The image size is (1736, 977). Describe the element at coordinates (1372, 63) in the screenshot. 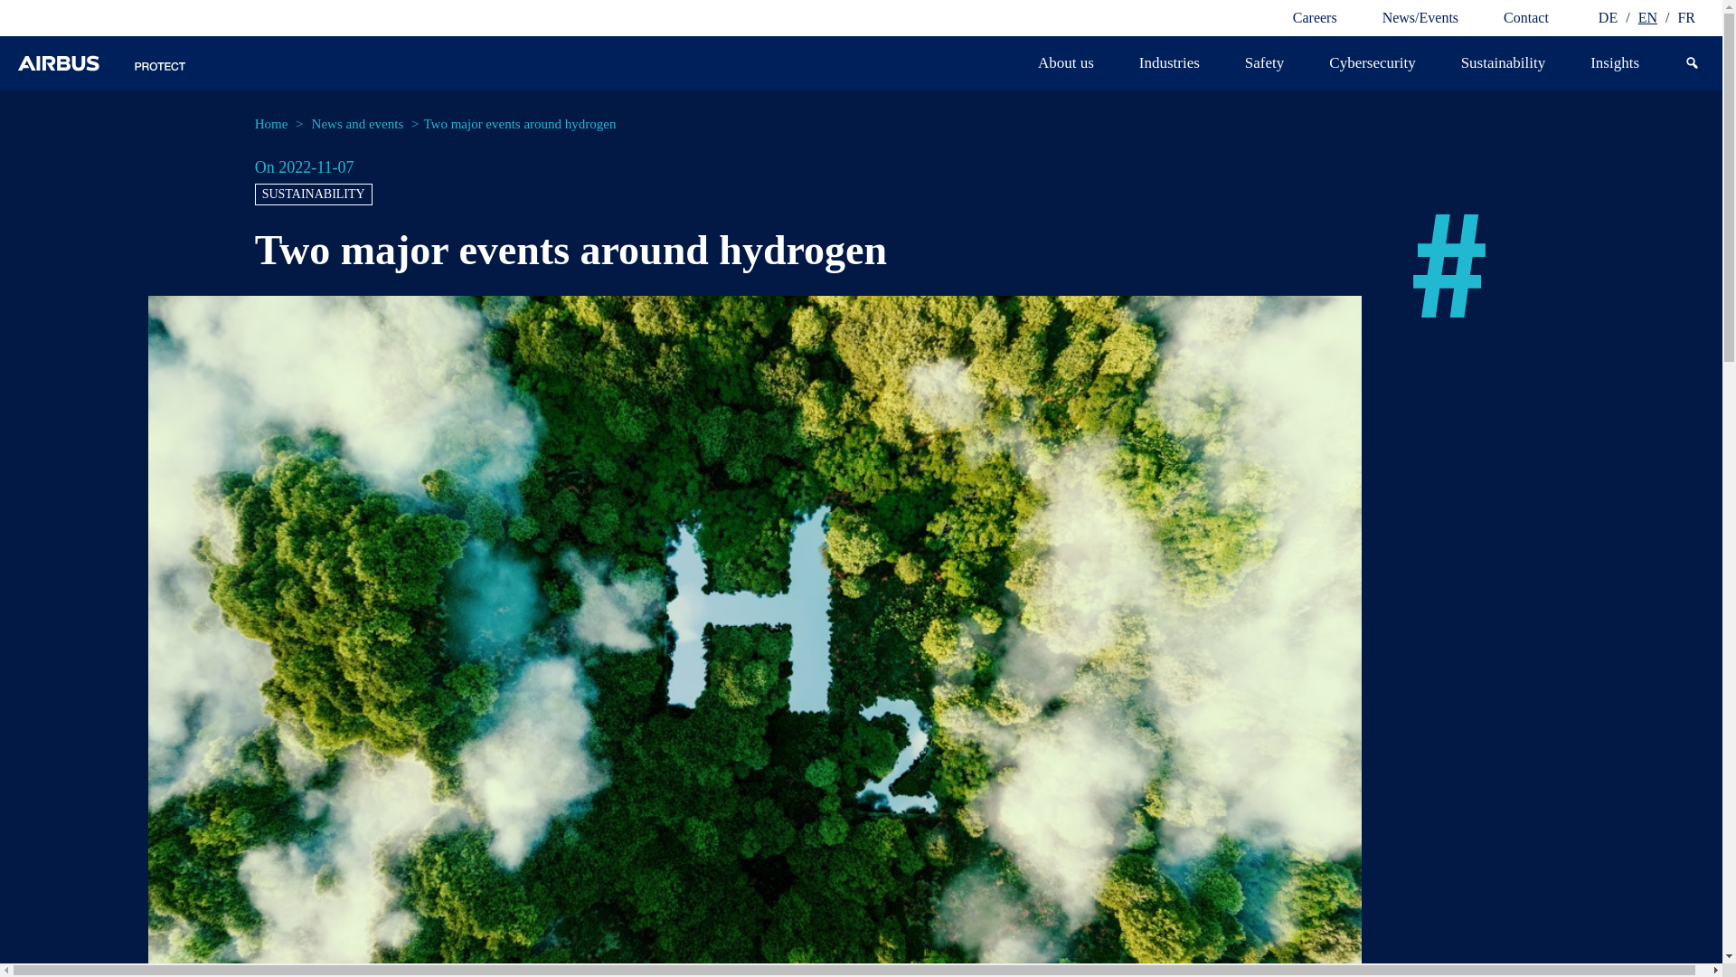

I see `Cybersecurity` at that location.